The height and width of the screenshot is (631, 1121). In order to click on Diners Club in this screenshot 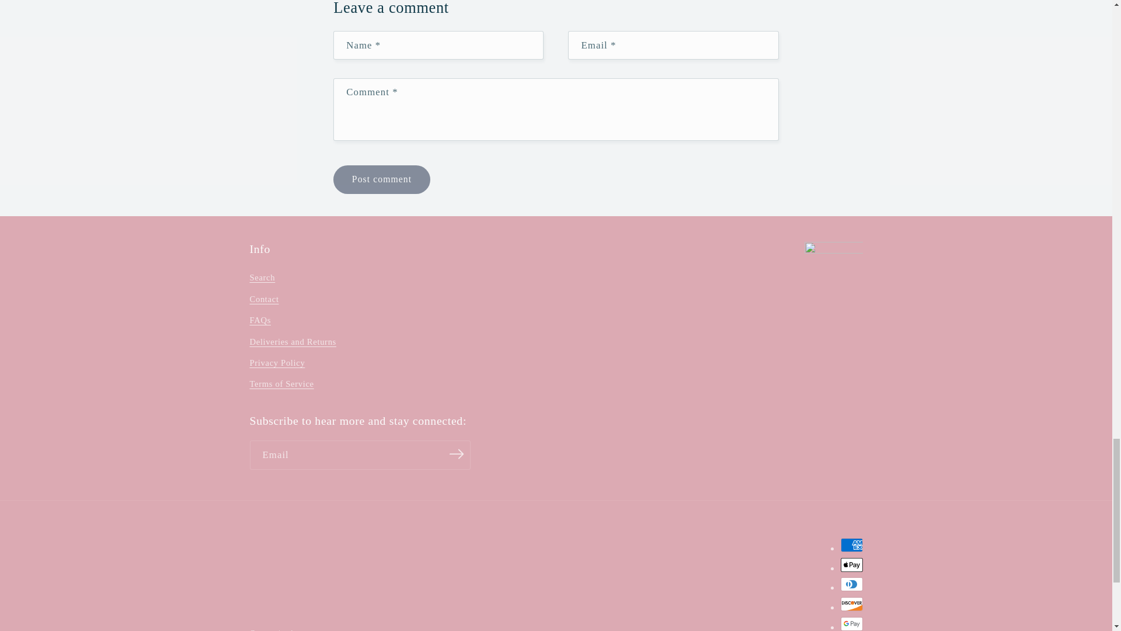, I will do `click(852, 584)`.